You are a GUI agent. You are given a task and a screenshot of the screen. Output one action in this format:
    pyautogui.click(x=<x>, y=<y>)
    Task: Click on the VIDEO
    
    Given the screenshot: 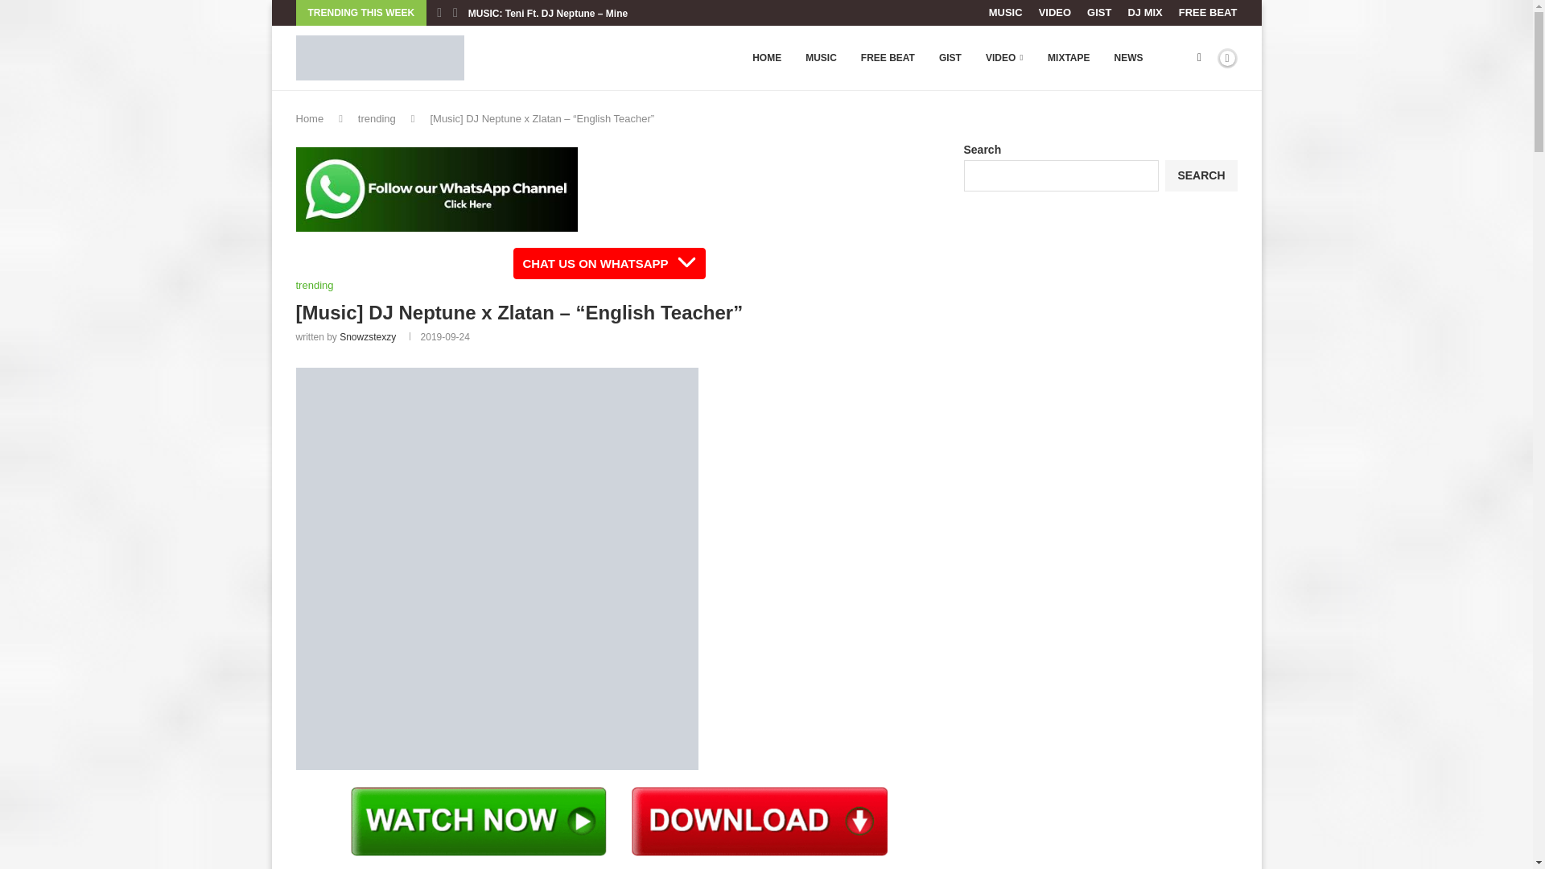 What is the action you would take?
    pyautogui.click(x=1054, y=13)
    